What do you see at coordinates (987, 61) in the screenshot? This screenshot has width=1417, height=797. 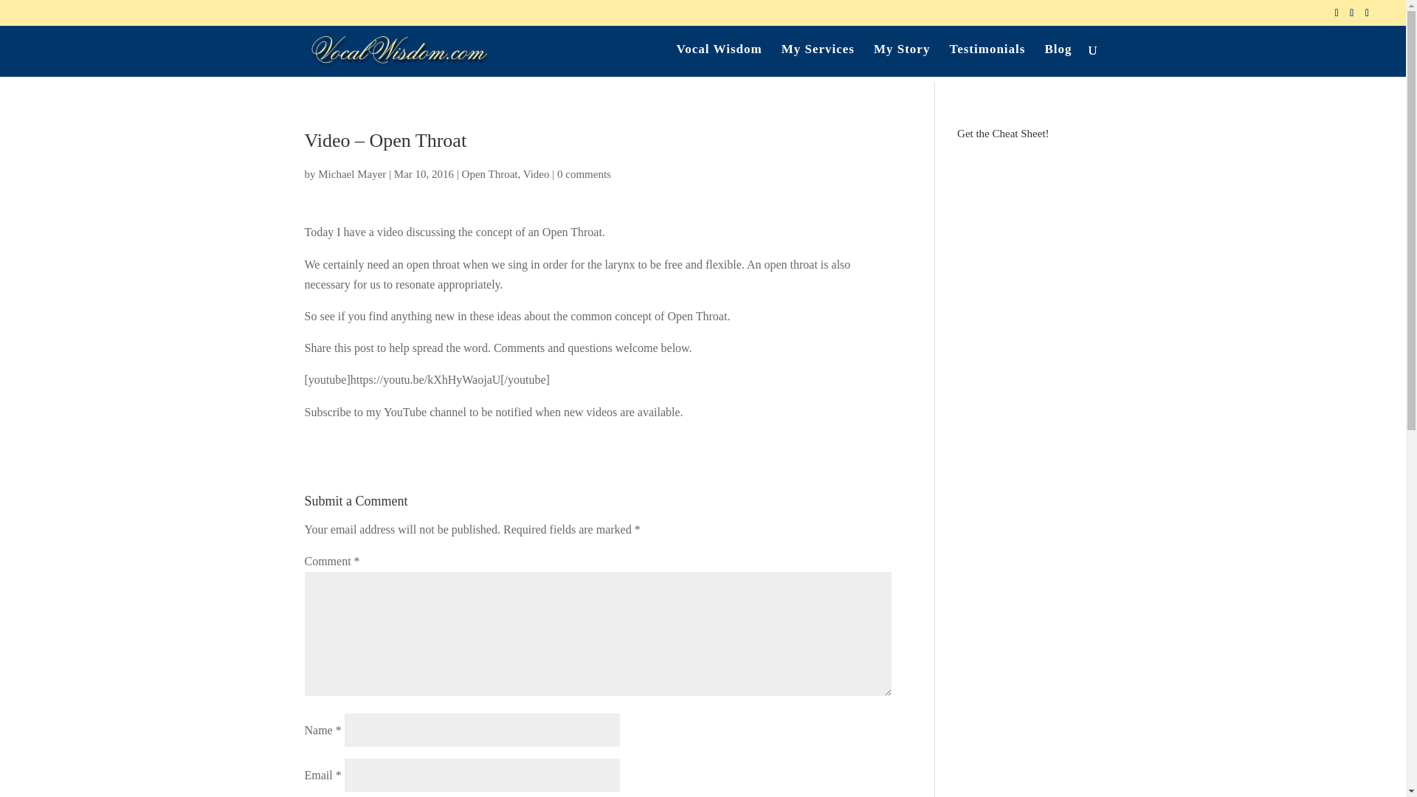 I see `Testimonials` at bounding box center [987, 61].